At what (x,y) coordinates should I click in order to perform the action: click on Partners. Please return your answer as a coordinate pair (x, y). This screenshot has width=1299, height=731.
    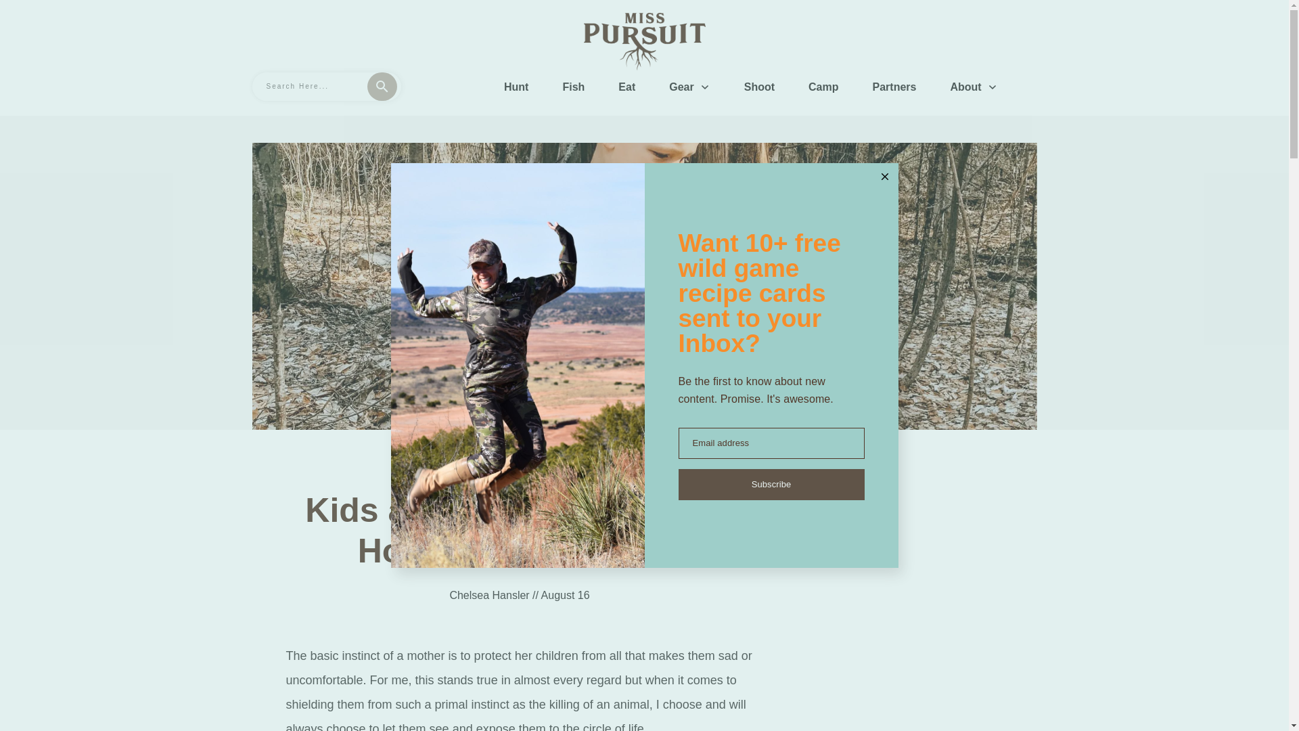
    Looking at the image, I should click on (894, 87).